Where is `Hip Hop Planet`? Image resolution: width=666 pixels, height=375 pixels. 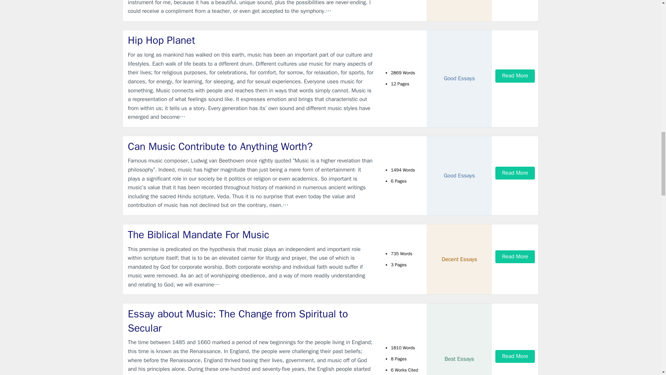
Hip Hop Planet is located at coordinates (251, 40).